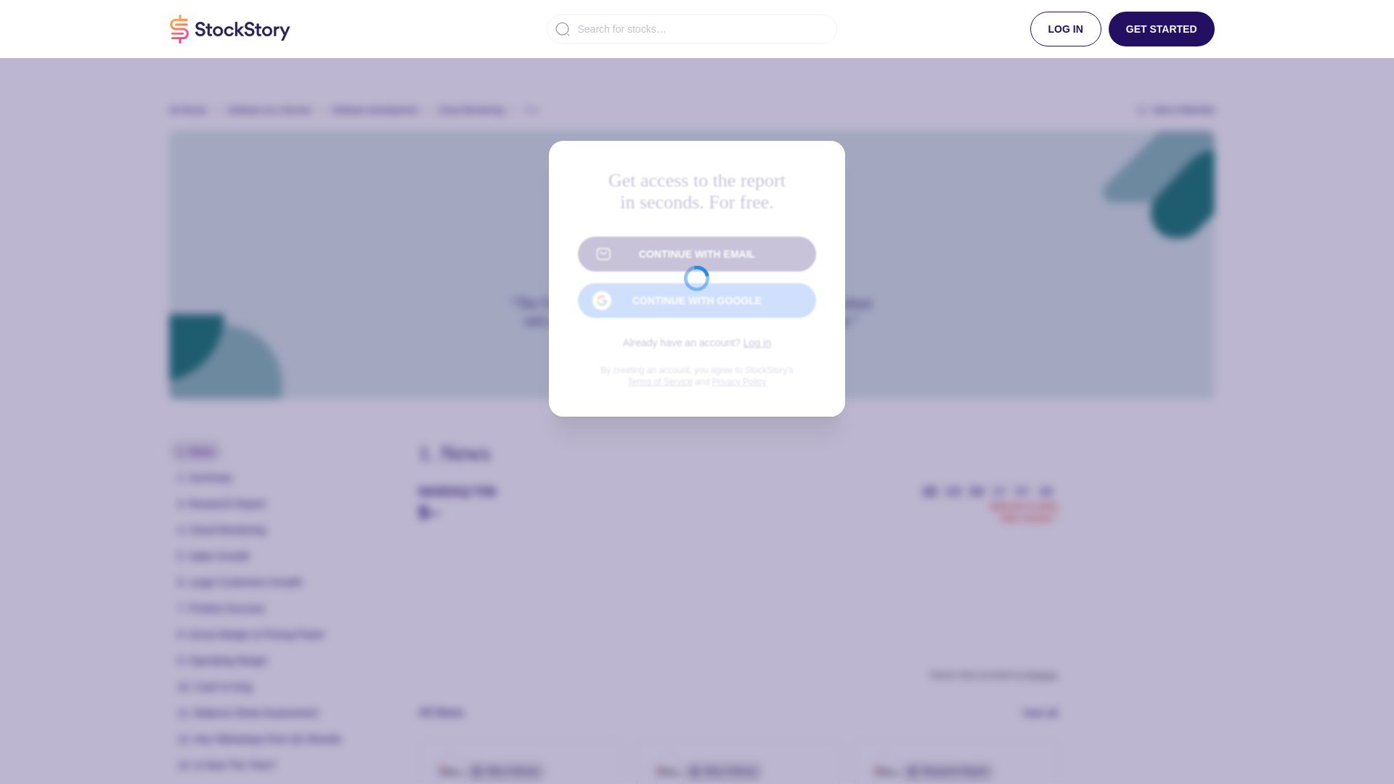 The image size is (1394, 784). What do you see at coordinates (187, 110) in the screenshot?
I see `All Stocks` at bounding box center [187, 110].